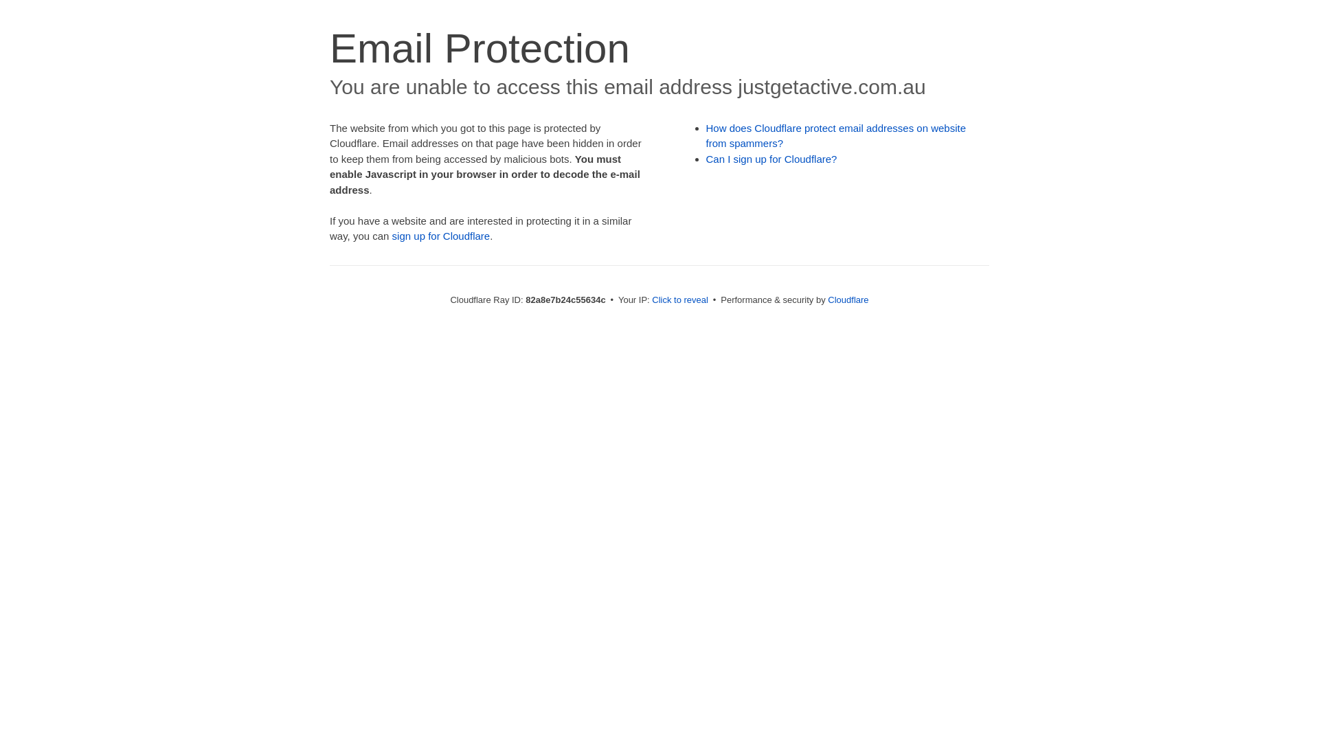 The image size is (1319, 742). I want to click on sign up for Cloudflare, so click(441, 236).